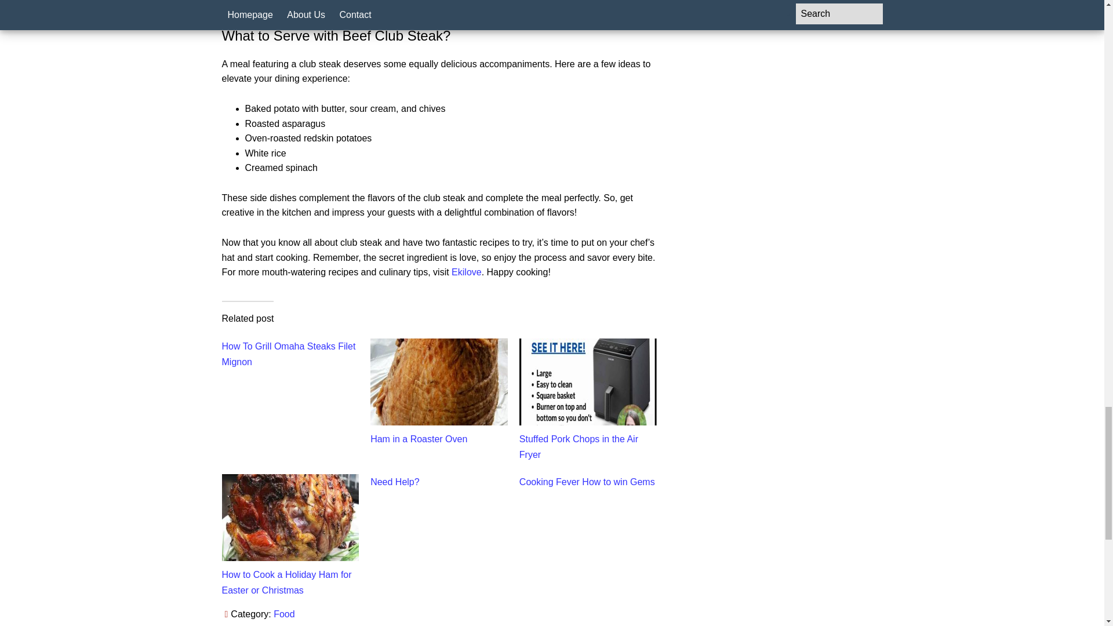 The width and height of the screenshot is (1113, 626). Describe the element at coordinates (419, 439) in the screenshot. I see `Ham in a Roaster Oven` at that location.